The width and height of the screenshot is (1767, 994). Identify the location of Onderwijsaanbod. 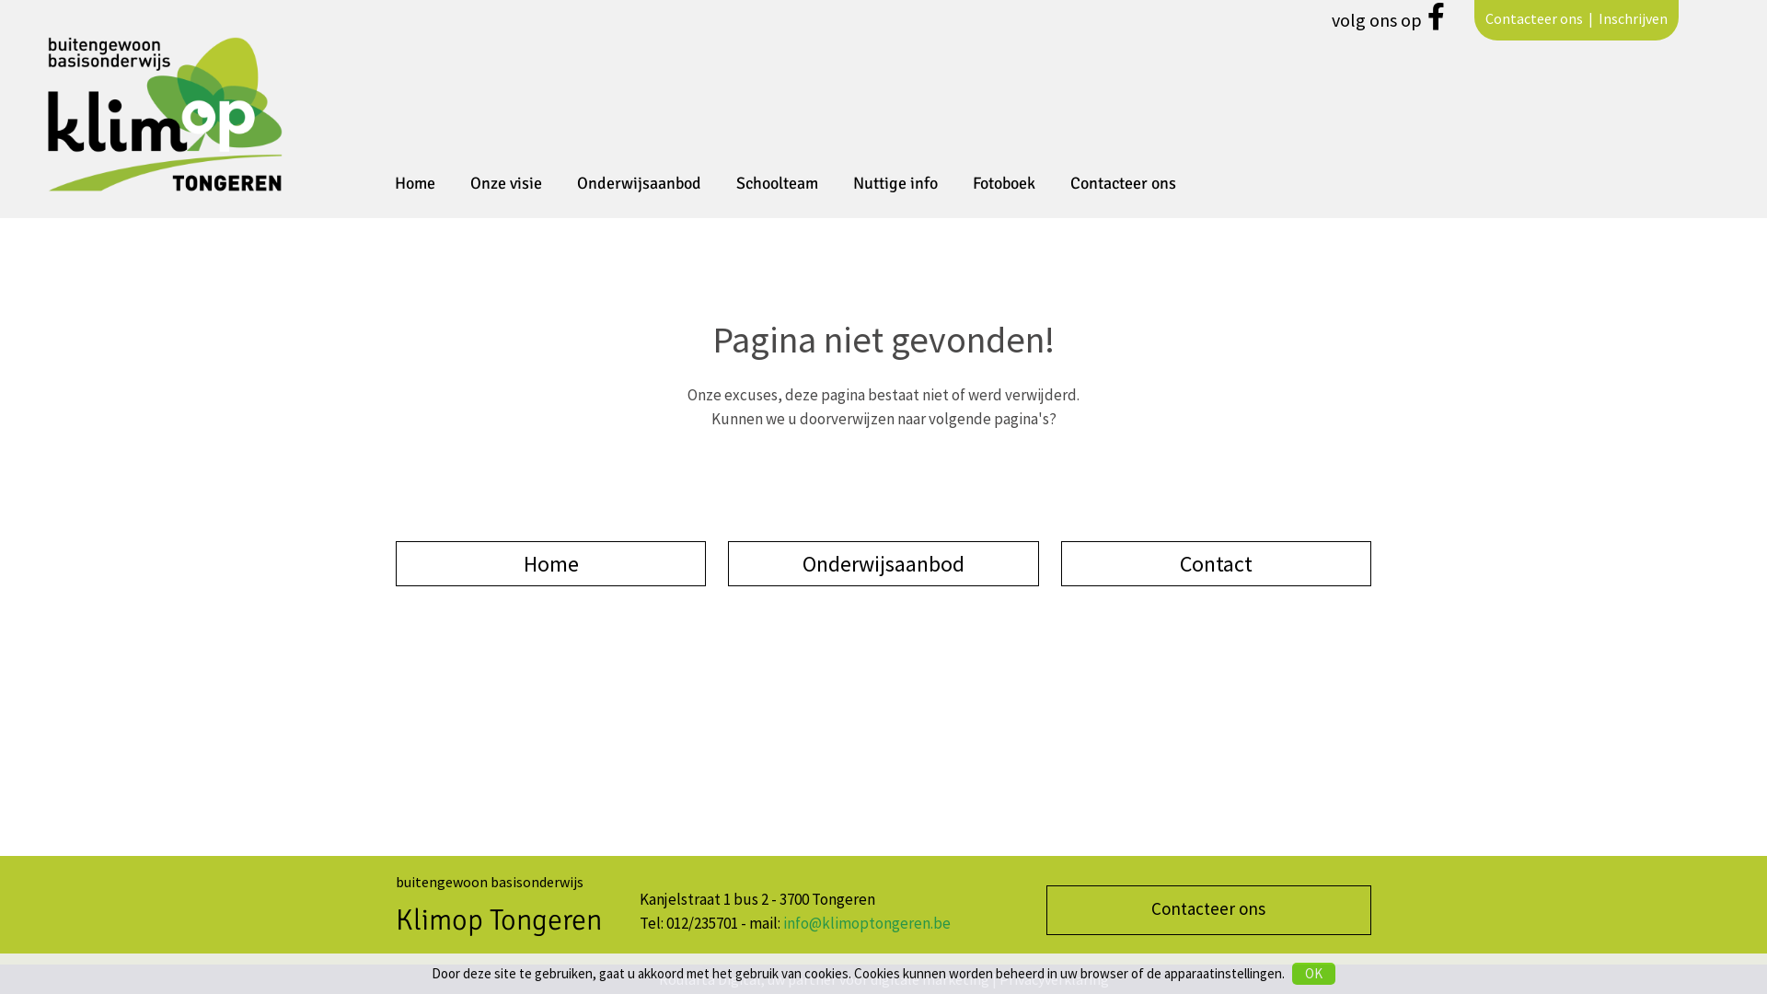
(883, 563).